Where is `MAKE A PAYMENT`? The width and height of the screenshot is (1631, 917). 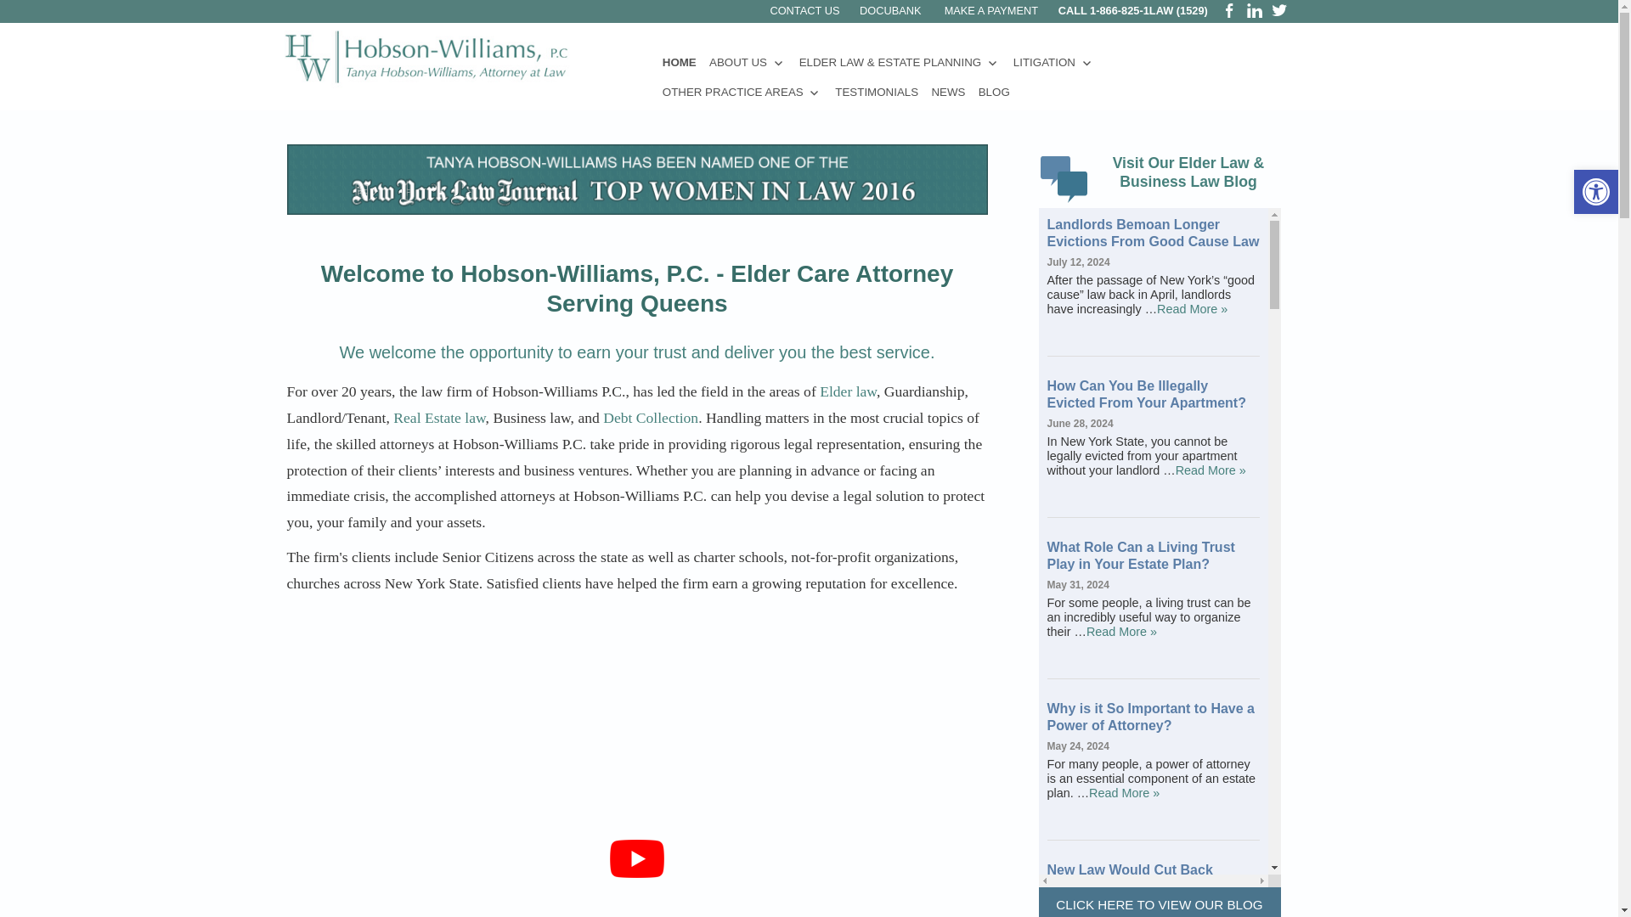
MAKE A PAYMENT is located at coordinates (991, 10).